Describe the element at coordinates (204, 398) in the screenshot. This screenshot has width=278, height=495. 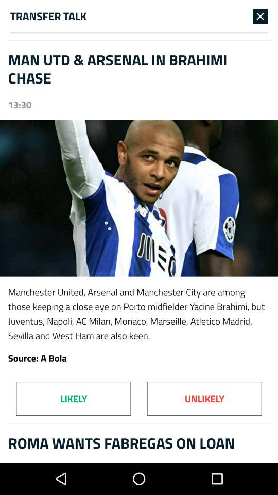
I see `press the unlikely at the bottom right corner` at that location.